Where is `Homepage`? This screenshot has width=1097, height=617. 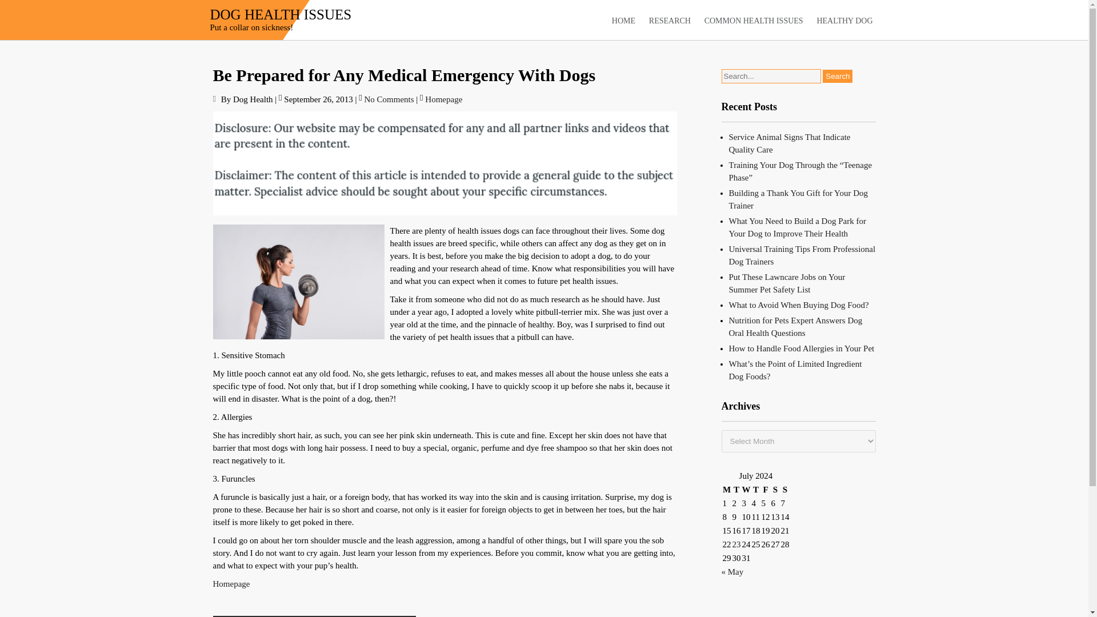 Homepage is located at coordinates (443, 99).